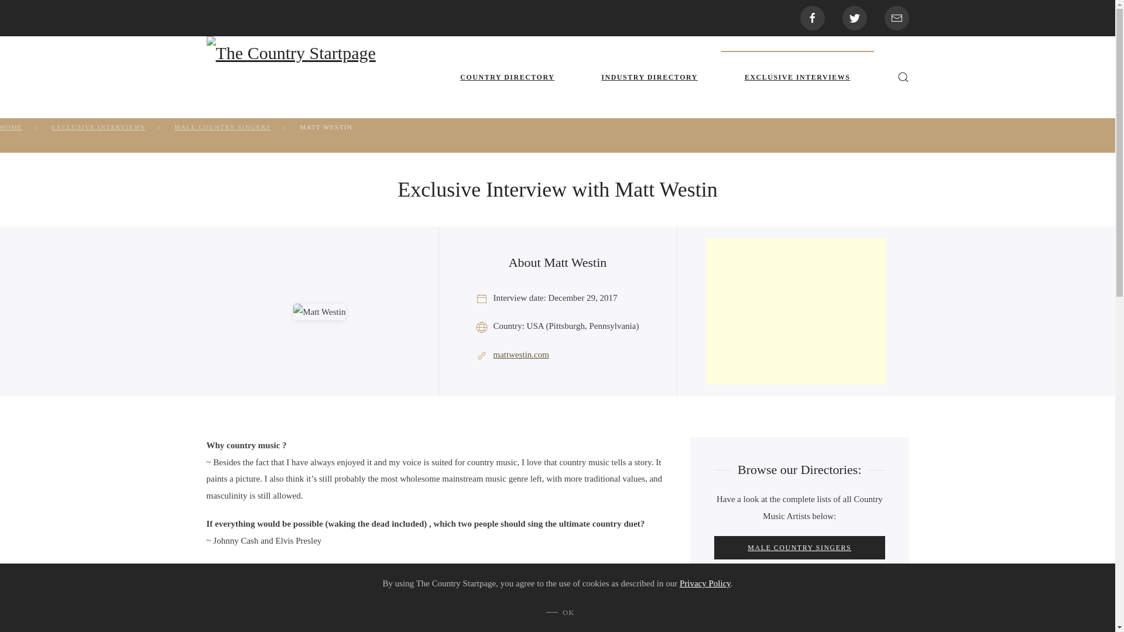 This screenshot has width=1124, height=632. What do you see at coordinates (799, 547) in the screenshot?
I see `List of All Male Country Singers` at bounding box center [799, 547].